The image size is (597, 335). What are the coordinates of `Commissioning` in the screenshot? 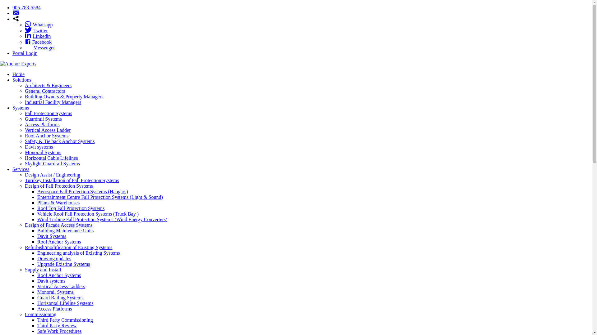 It's located at (40, 315).